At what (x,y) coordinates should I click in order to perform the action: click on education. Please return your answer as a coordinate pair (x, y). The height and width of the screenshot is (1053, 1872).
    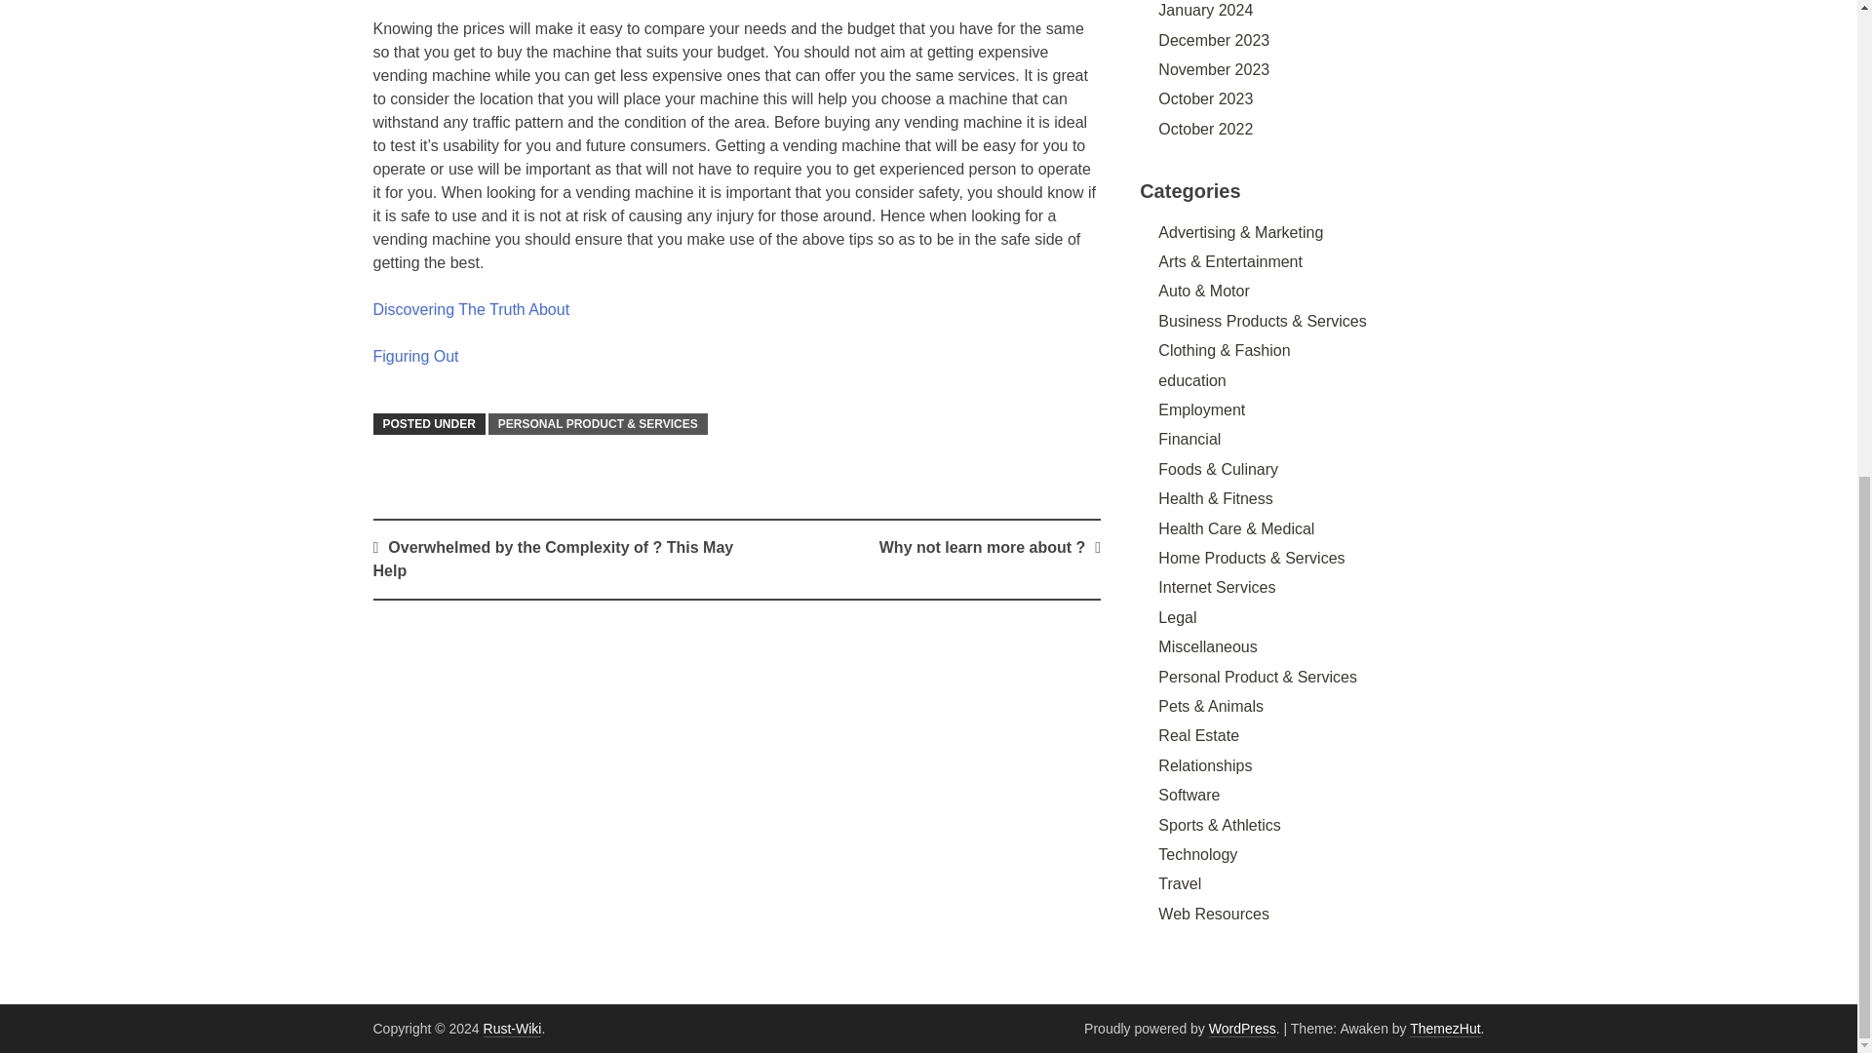
    Looking at the image, I should click on (1191, 380).